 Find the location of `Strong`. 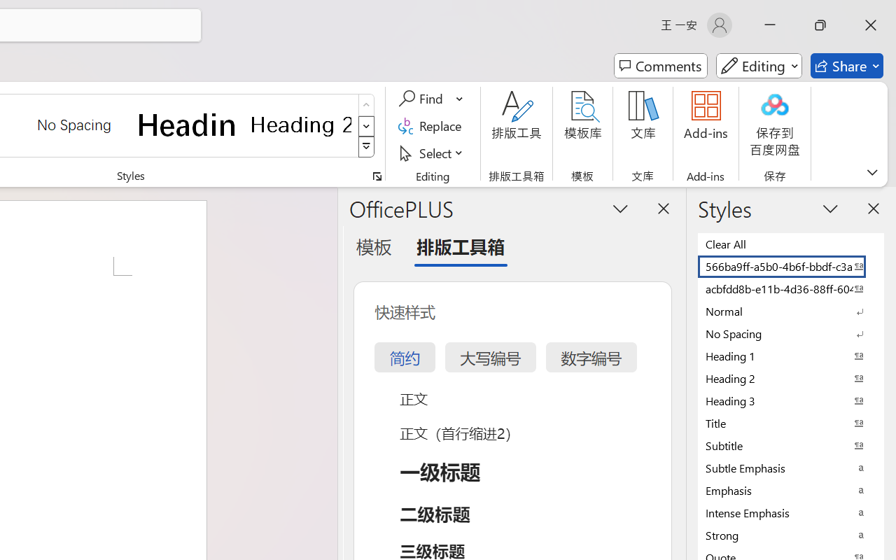

Strong is located at coordinates (791, 535).